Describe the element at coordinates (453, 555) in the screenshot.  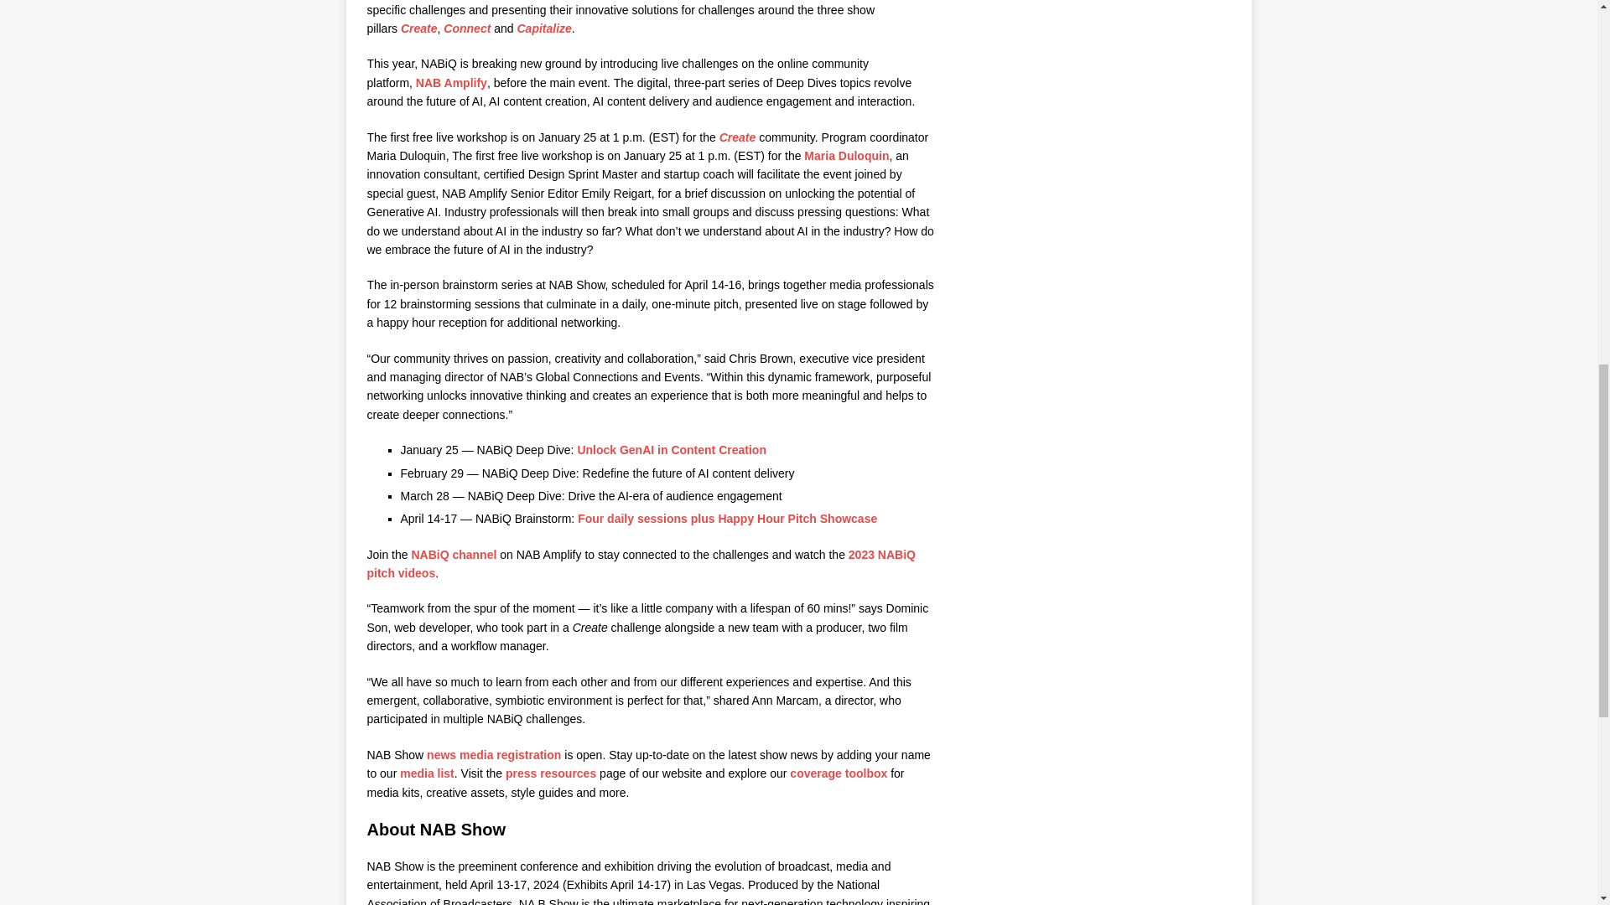
I see `NABiQ channel` at that location.